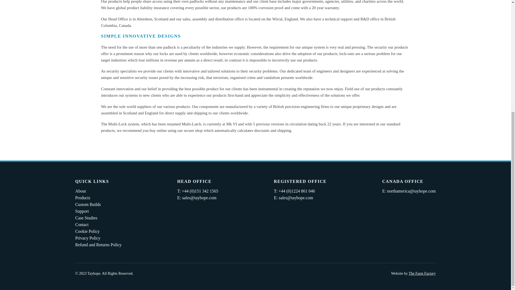 This screenshot has width=515, height=290. I want to click on The Farm Factory, so click(422, 273).